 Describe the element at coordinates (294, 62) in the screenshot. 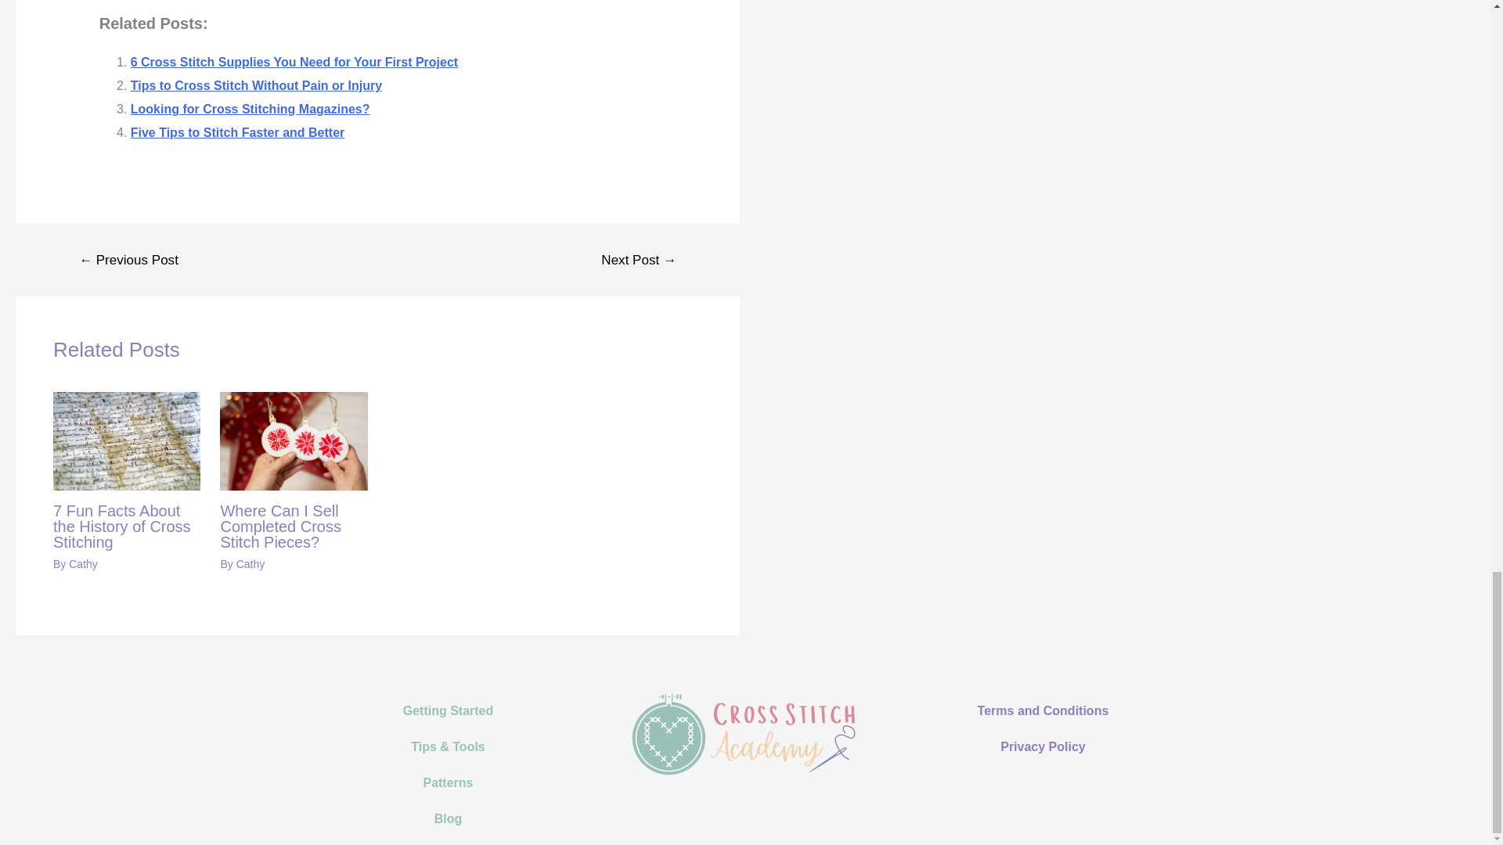

I see `6 Cross Stitch Supplies You Need for Your First Project` at that location.